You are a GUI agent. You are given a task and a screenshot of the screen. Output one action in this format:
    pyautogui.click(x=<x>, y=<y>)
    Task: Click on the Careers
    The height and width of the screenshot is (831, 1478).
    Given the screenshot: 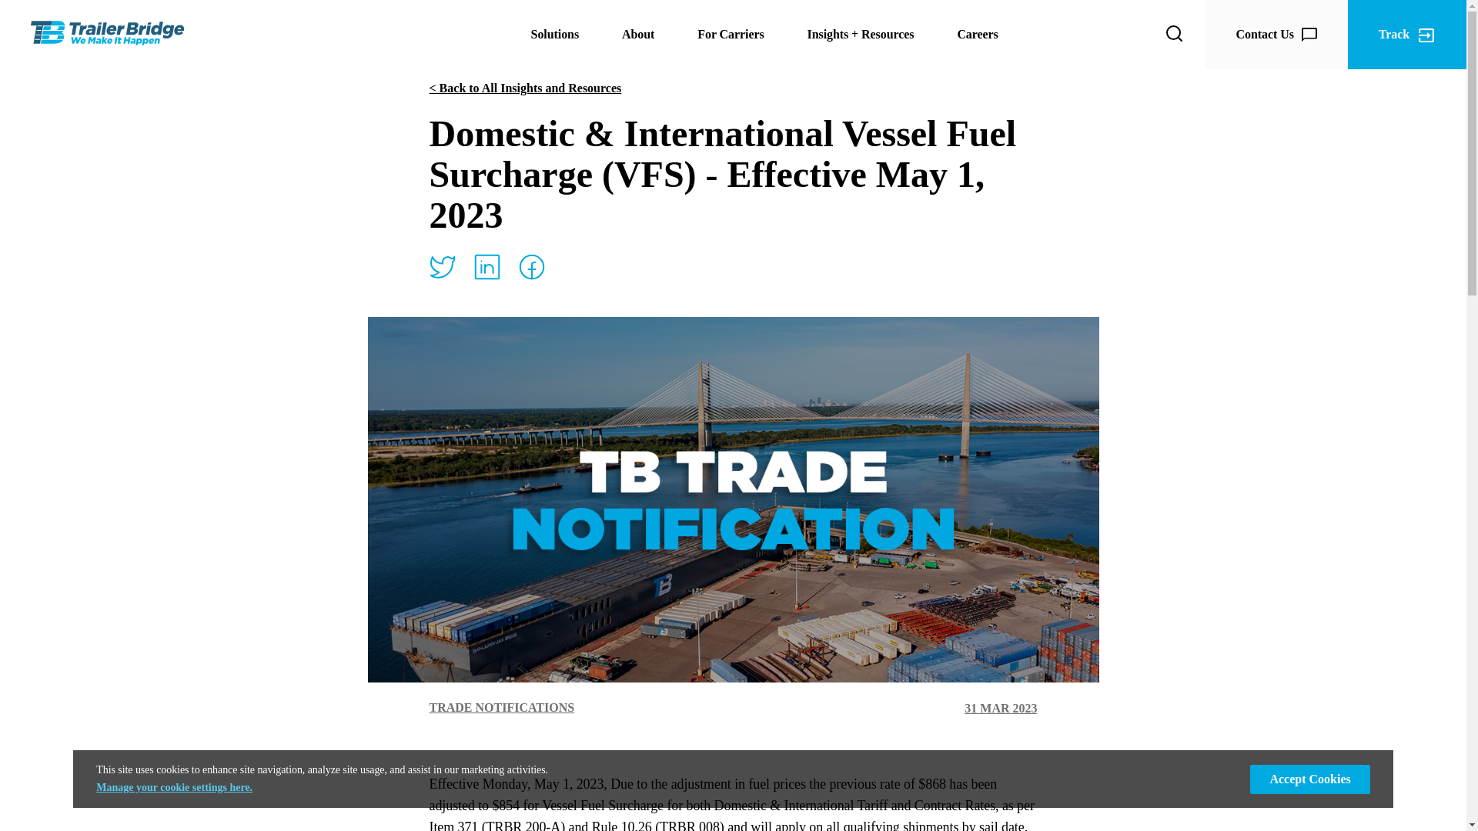 What is the action you would take?
    pyautogui.click(x=977, y=35)
    